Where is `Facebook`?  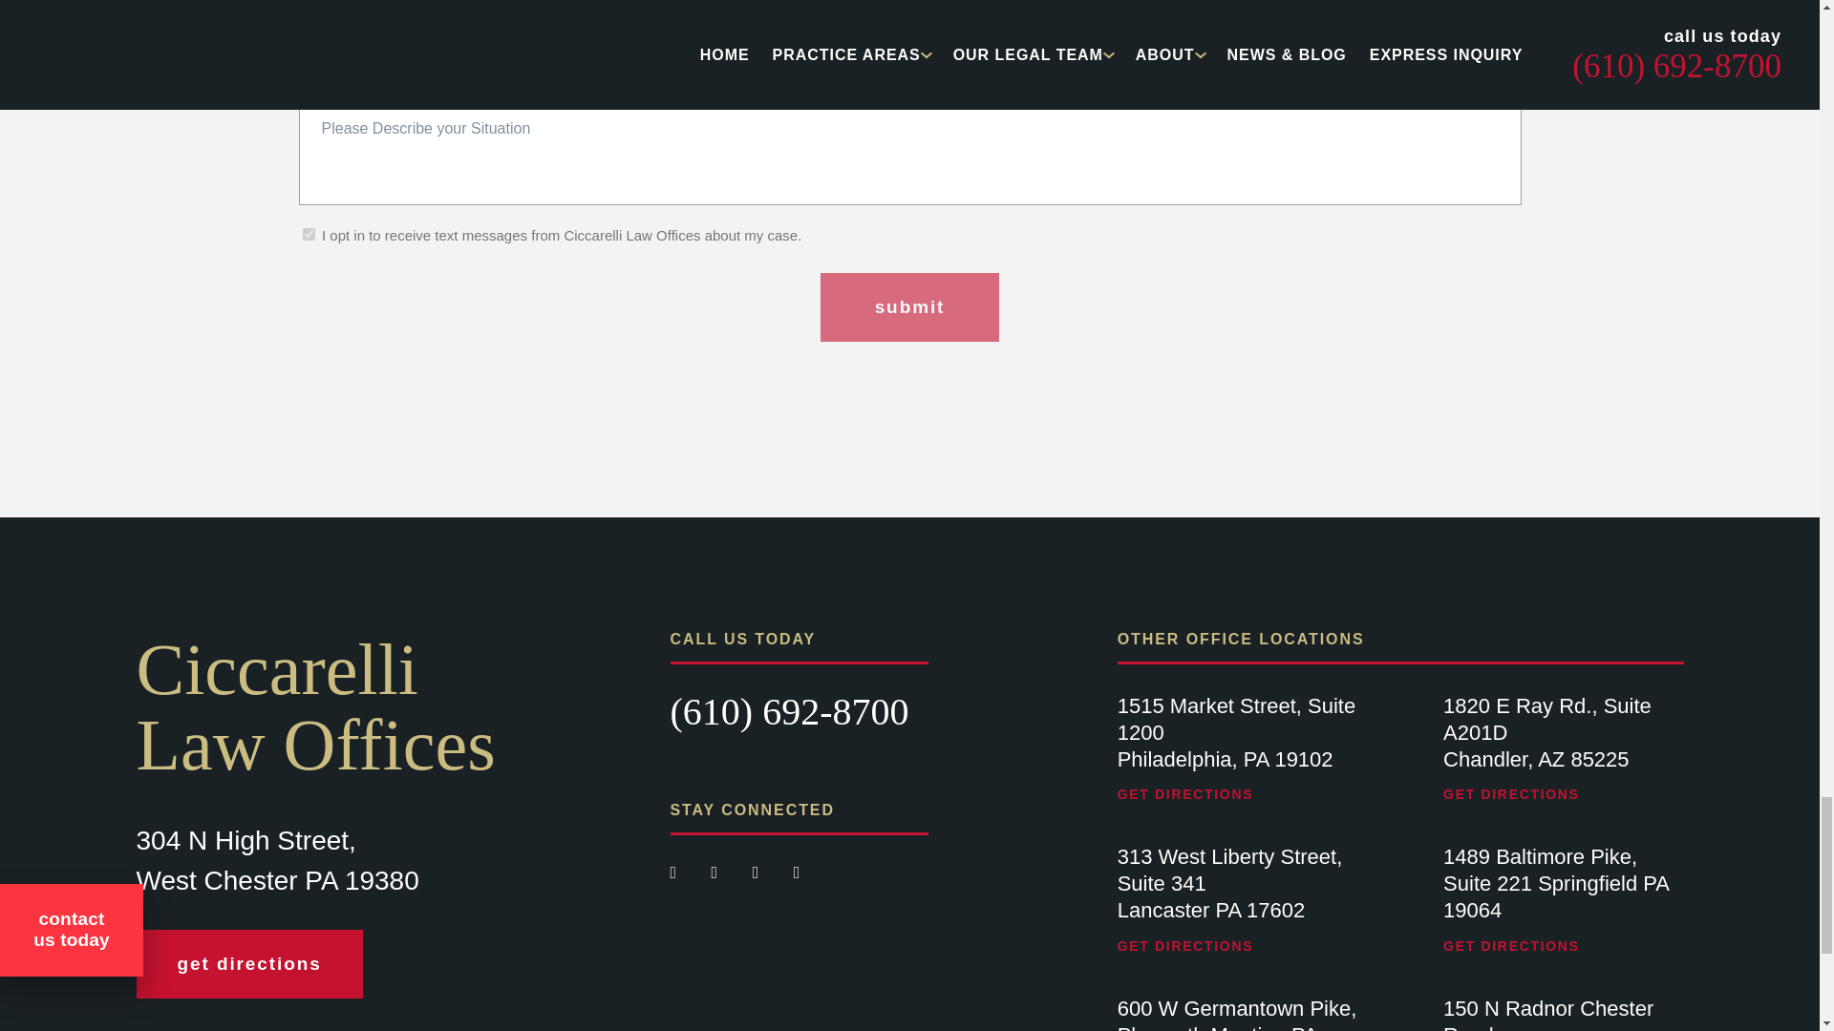
Facebook is located at coordinates (676, 873).